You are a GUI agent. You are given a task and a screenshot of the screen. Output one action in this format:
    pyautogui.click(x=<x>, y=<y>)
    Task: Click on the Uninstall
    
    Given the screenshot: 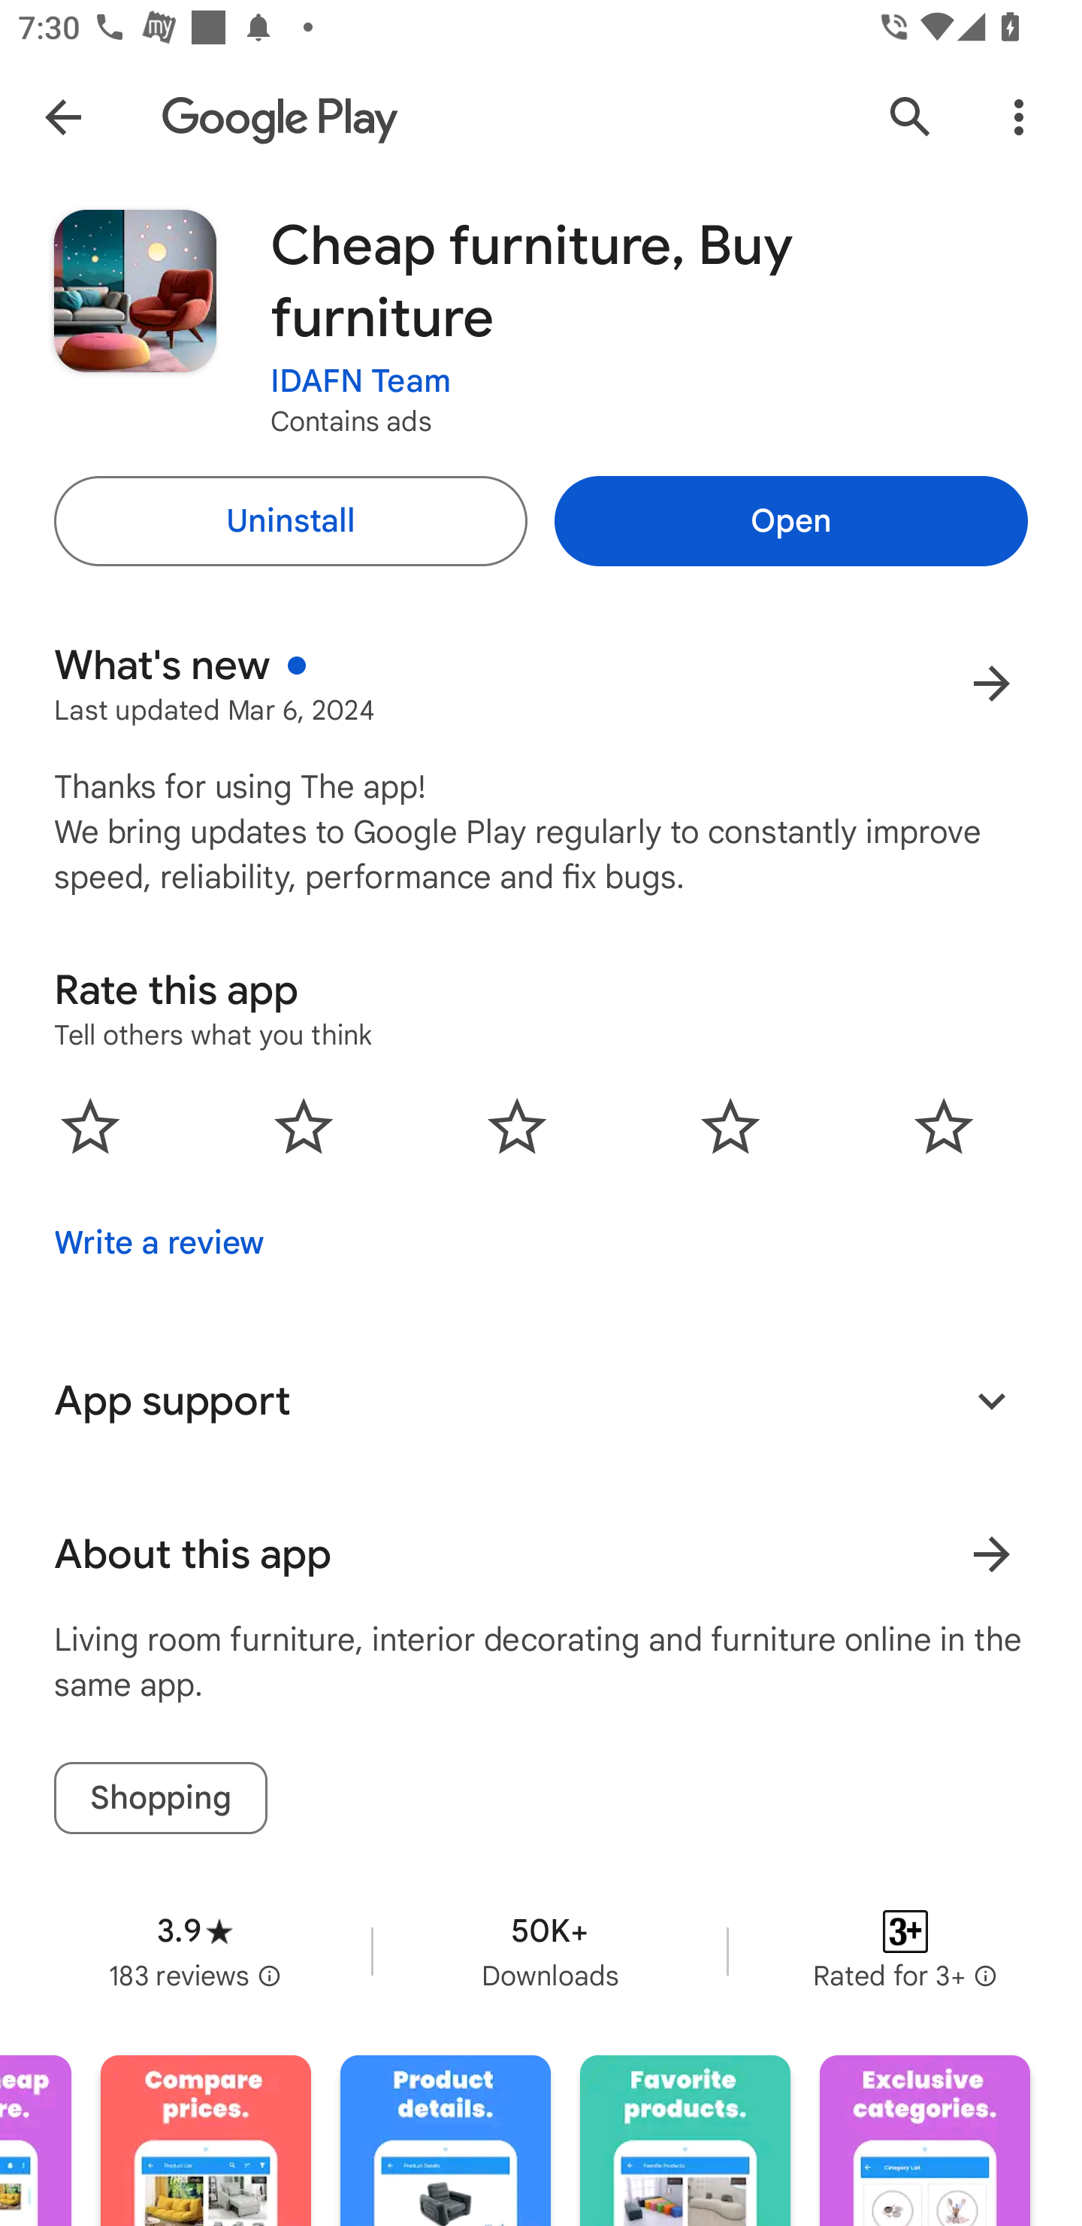 What is the action you would take?
    pyautogui.click(x=291, y=520)
    